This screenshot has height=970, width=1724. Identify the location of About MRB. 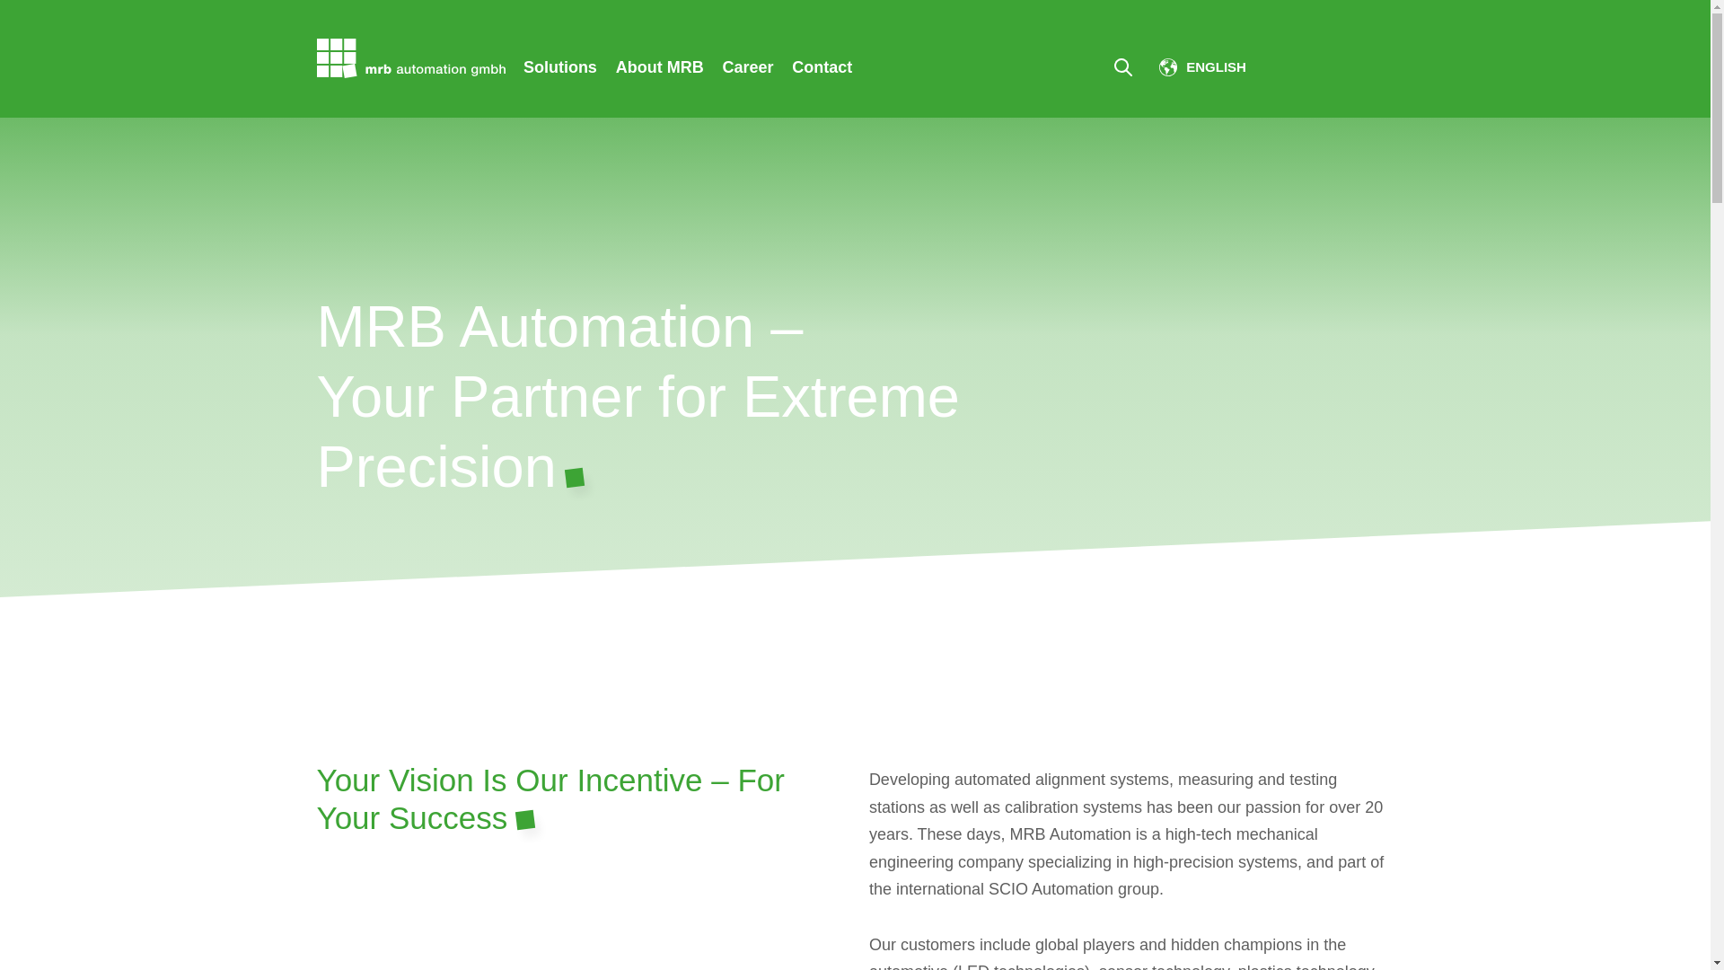
(659, 66).